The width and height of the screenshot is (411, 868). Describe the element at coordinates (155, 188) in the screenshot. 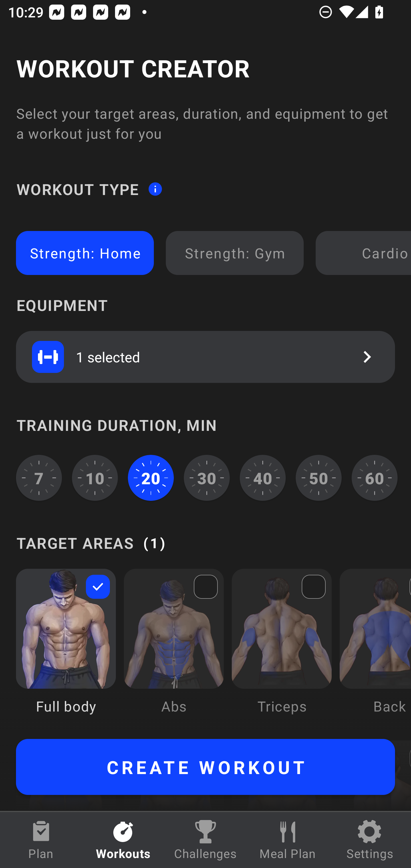

I see `Workout type information button` at that location.